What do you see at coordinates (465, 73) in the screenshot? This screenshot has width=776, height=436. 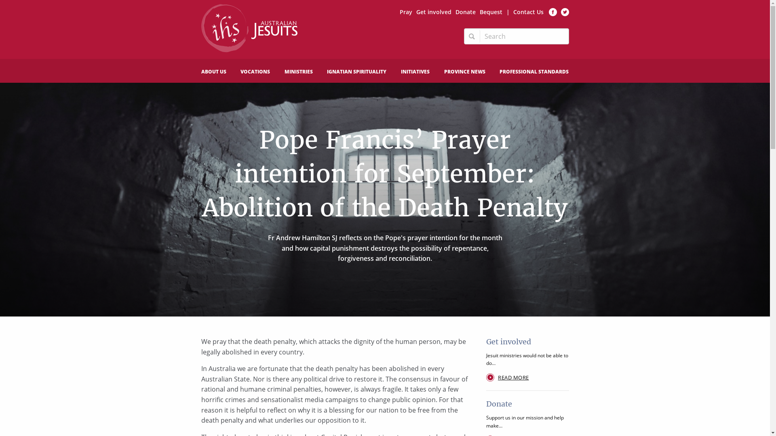 I see `PROVINCE NEWS` at bounding box center [465, 73].